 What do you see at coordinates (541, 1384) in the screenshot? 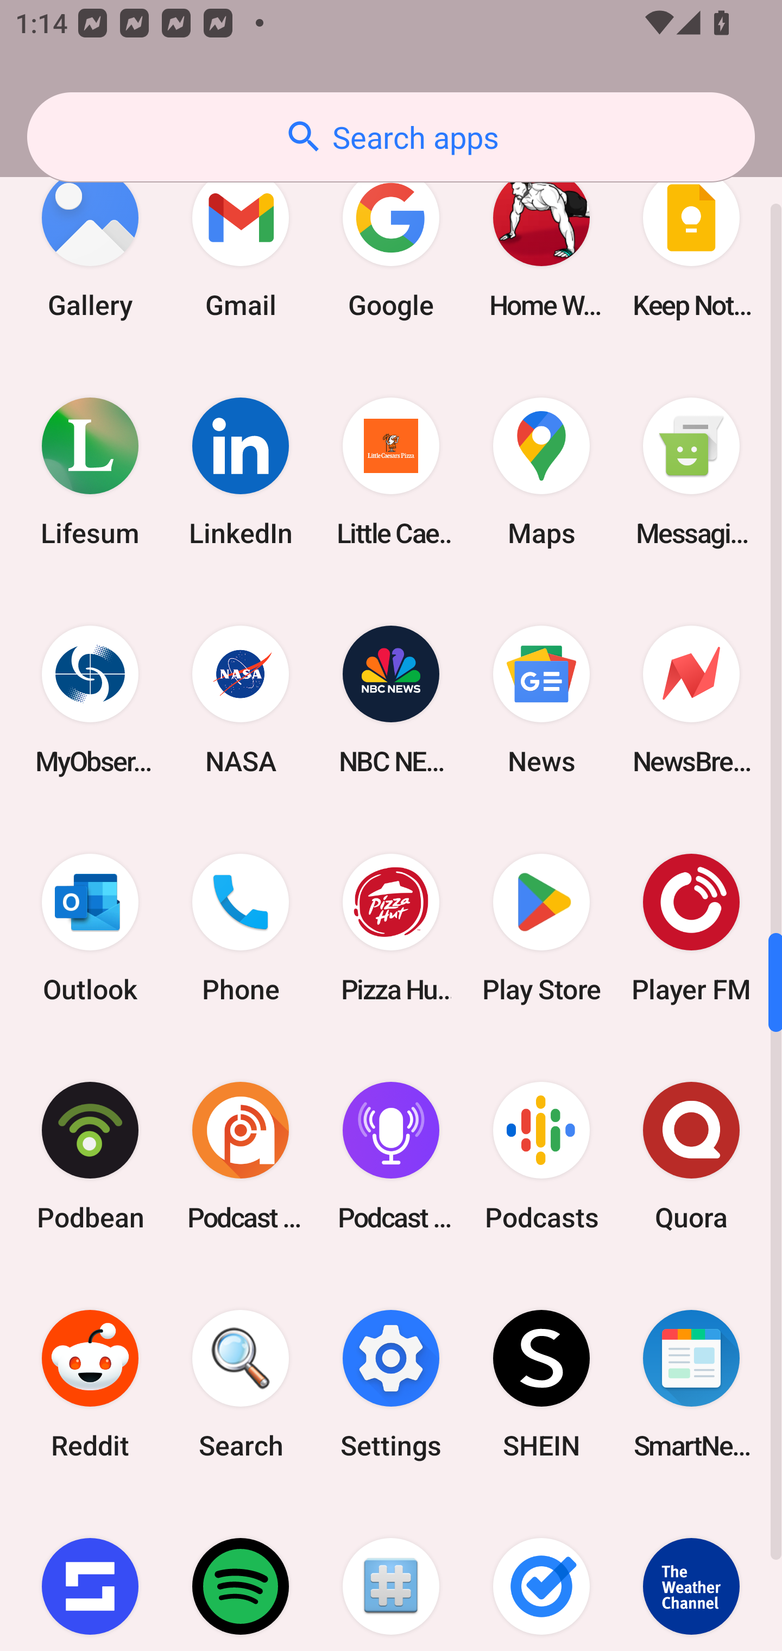
I see `SHEIN` at bounding box center [541, 1384].